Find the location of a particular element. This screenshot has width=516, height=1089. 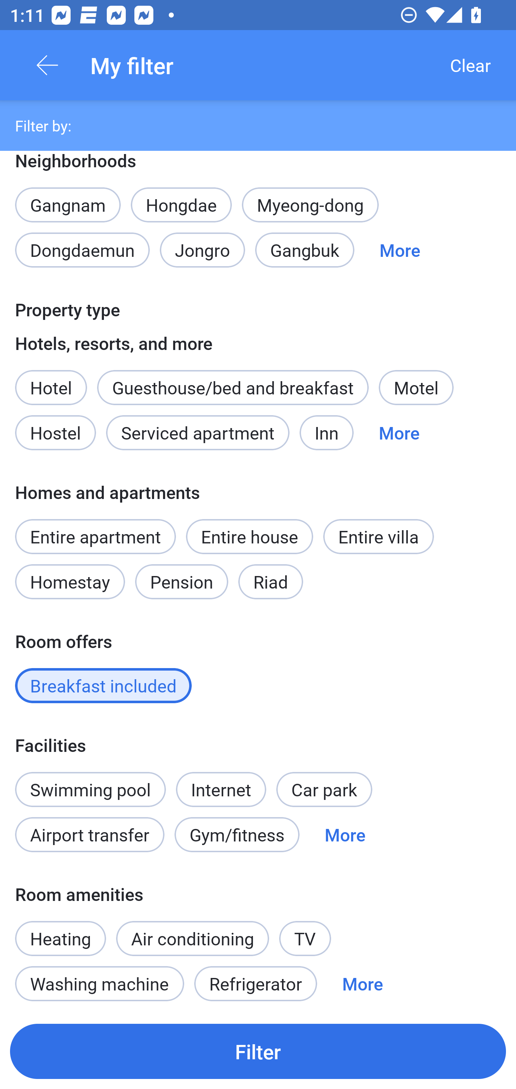

Refrigerator is located at coordinates (255, 984).